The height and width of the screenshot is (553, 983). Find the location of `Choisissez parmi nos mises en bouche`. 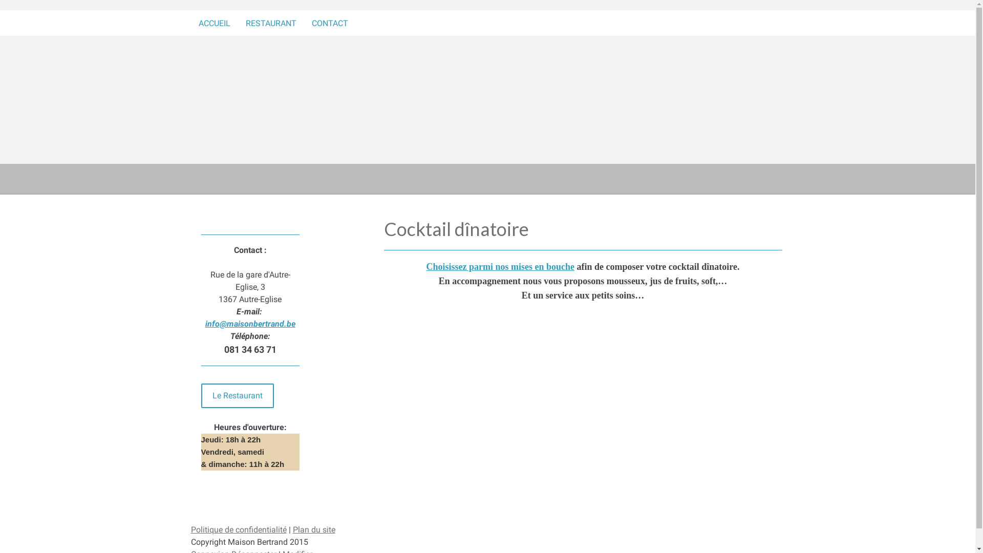

Choisissez parmi nos mises en bouche is located at coordinates (500, 267).